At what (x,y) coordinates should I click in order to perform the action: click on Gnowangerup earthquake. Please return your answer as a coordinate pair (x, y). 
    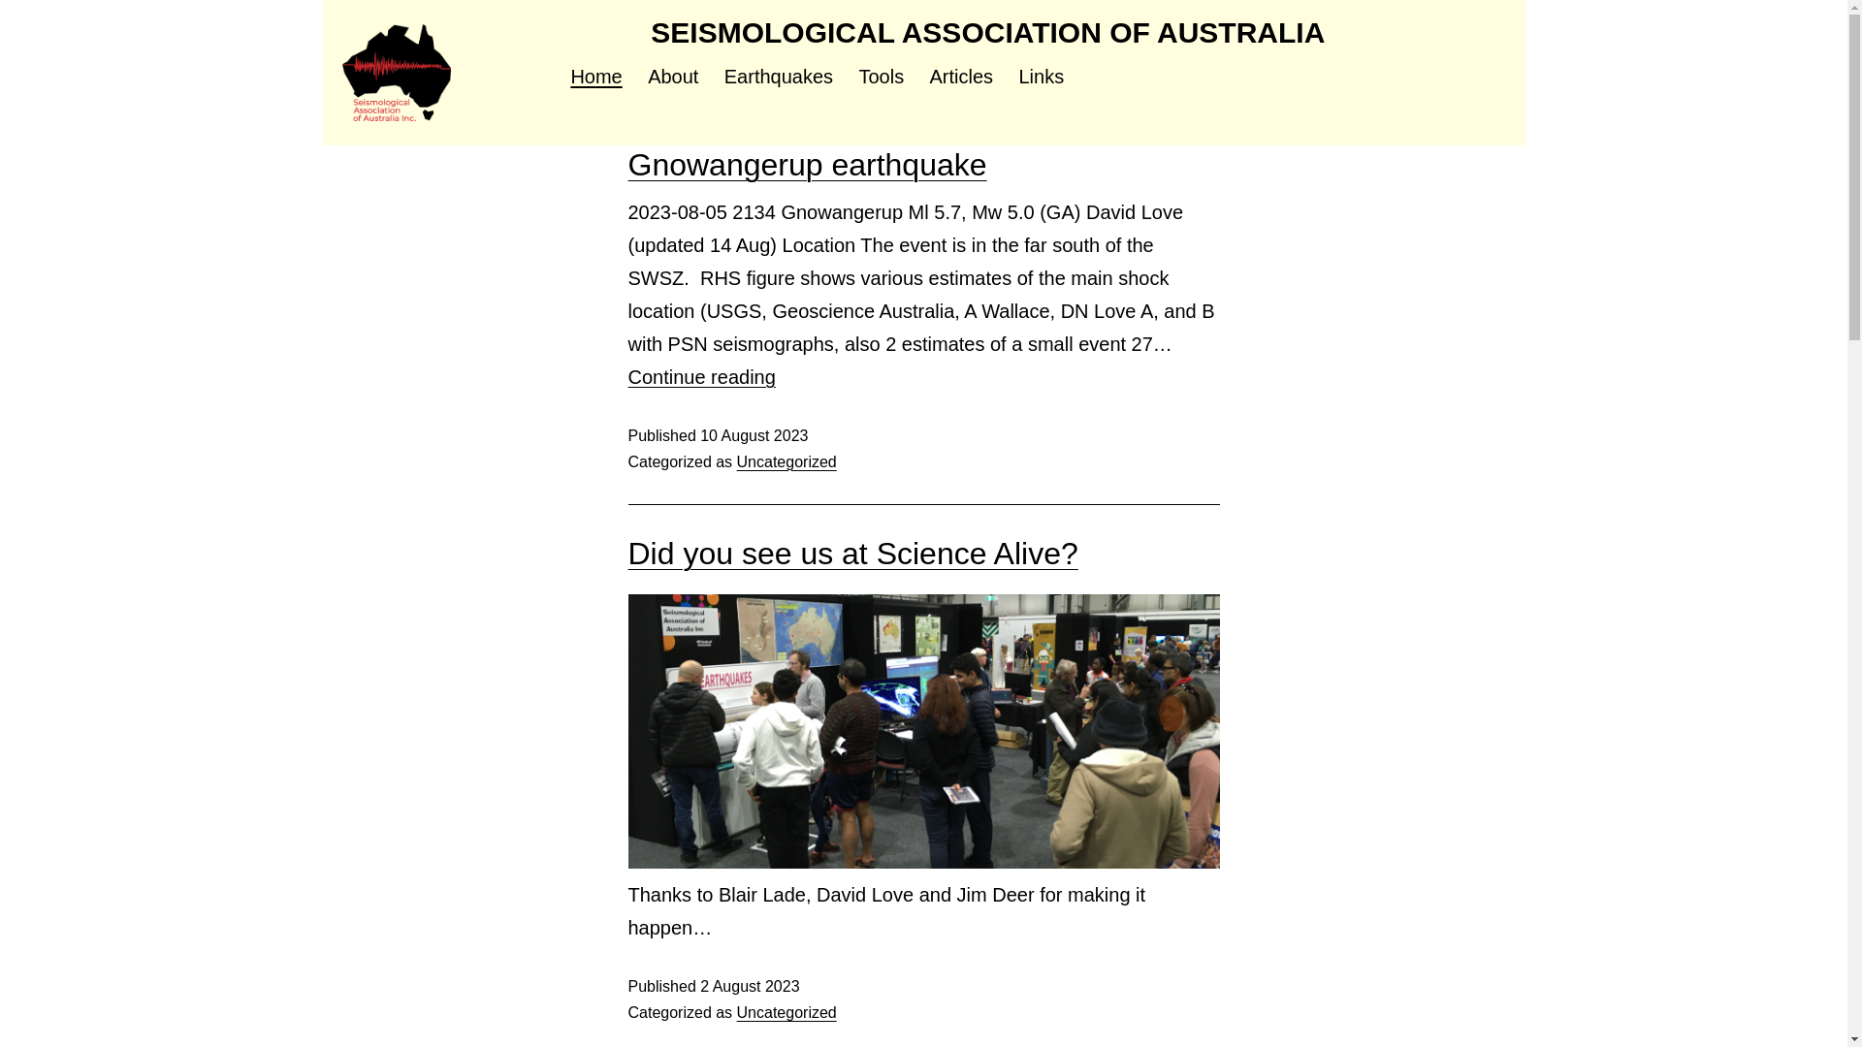
    Looking at the image, I should click on (807, 165).